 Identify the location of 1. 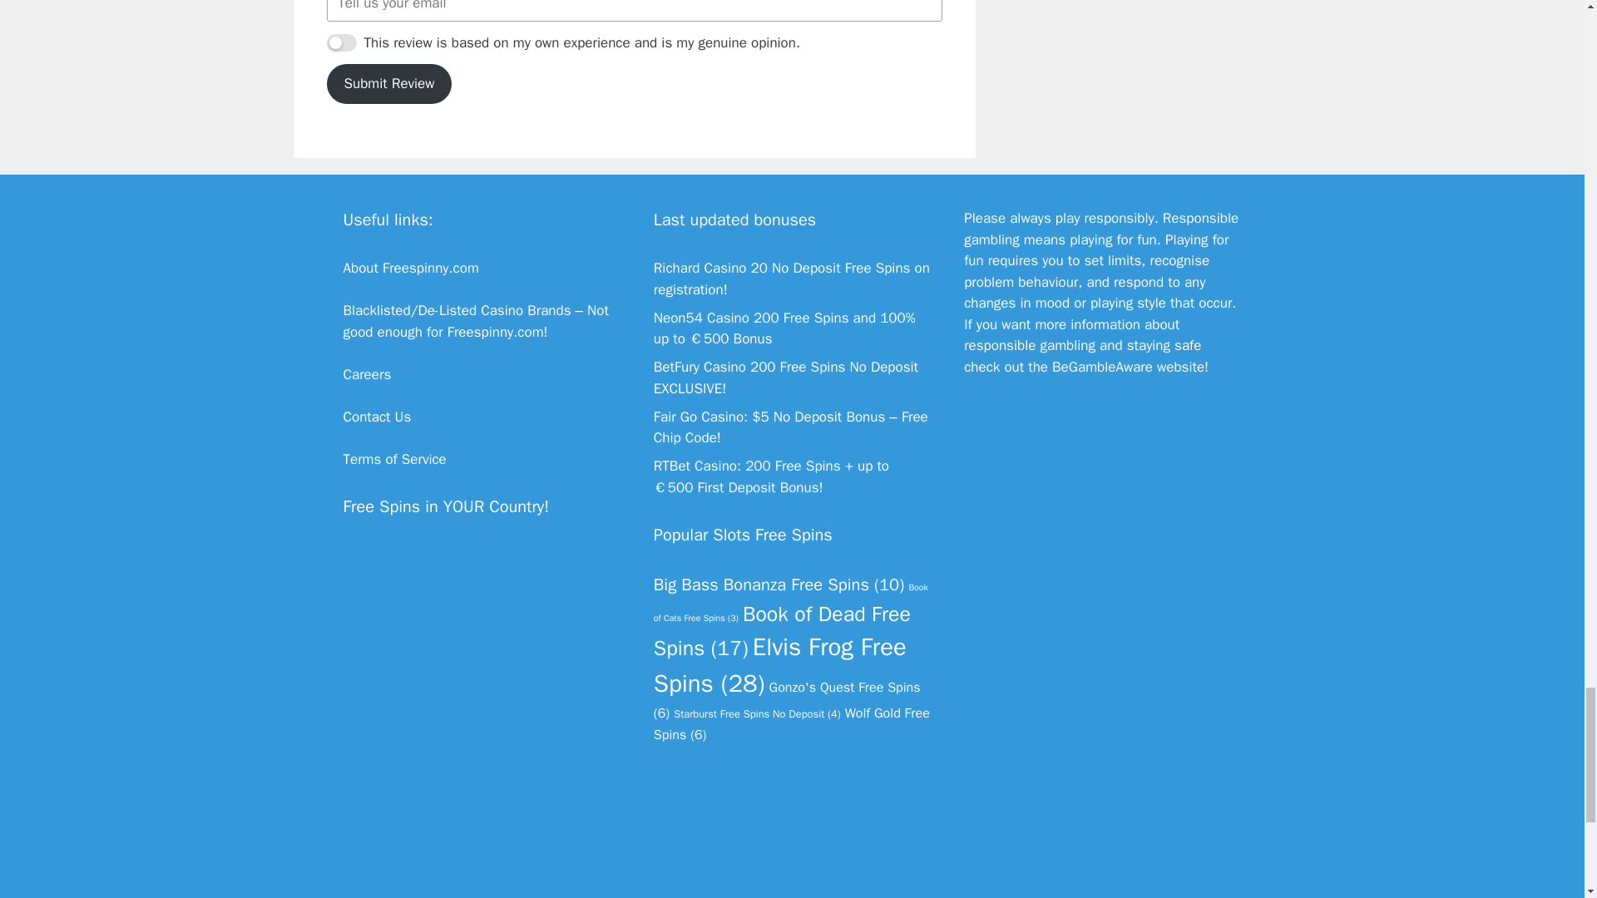
(341, 42).